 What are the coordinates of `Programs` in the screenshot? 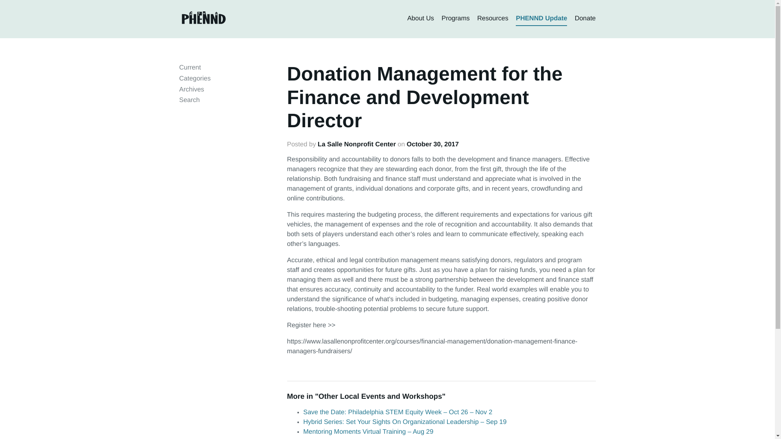 It's located at (455, 19).